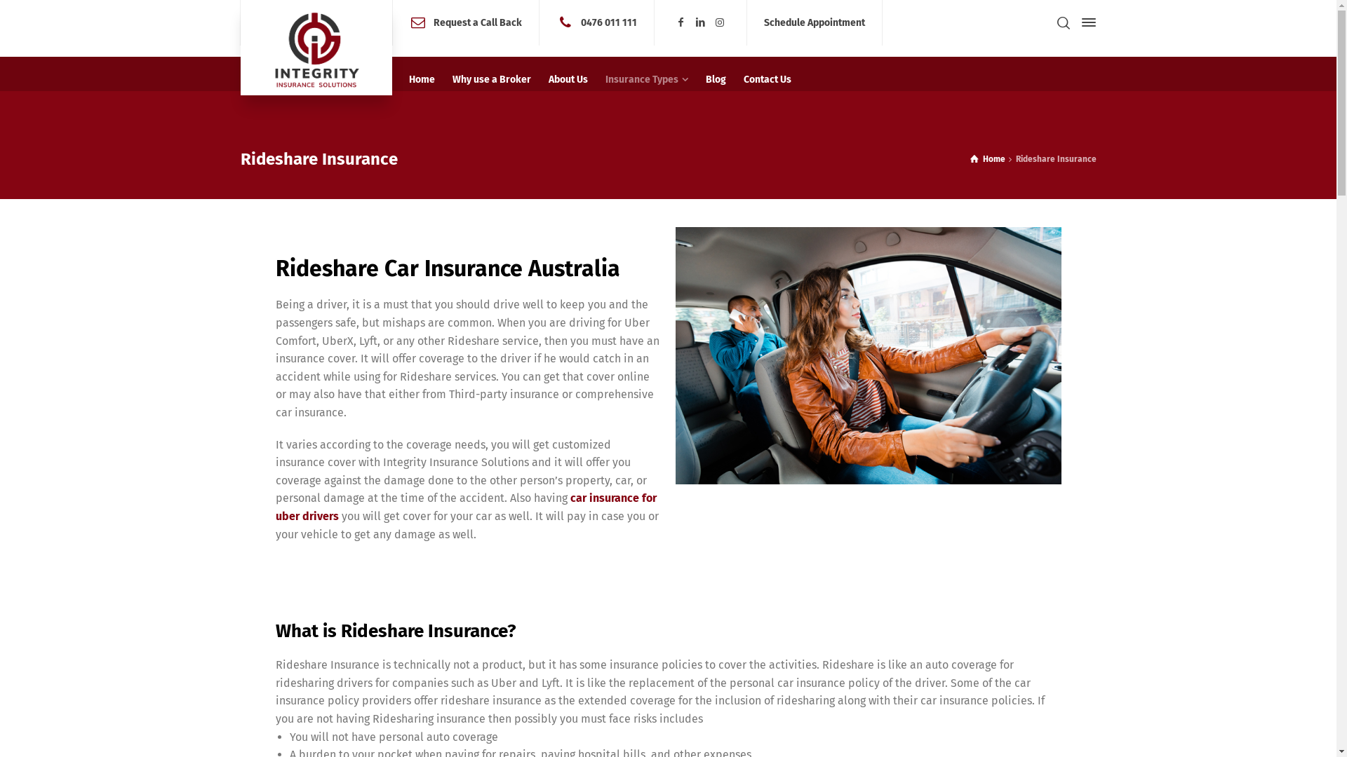  Describe the element at coordinates (491, 80) in the screenshot. I see `Why use a Broker` at that location.